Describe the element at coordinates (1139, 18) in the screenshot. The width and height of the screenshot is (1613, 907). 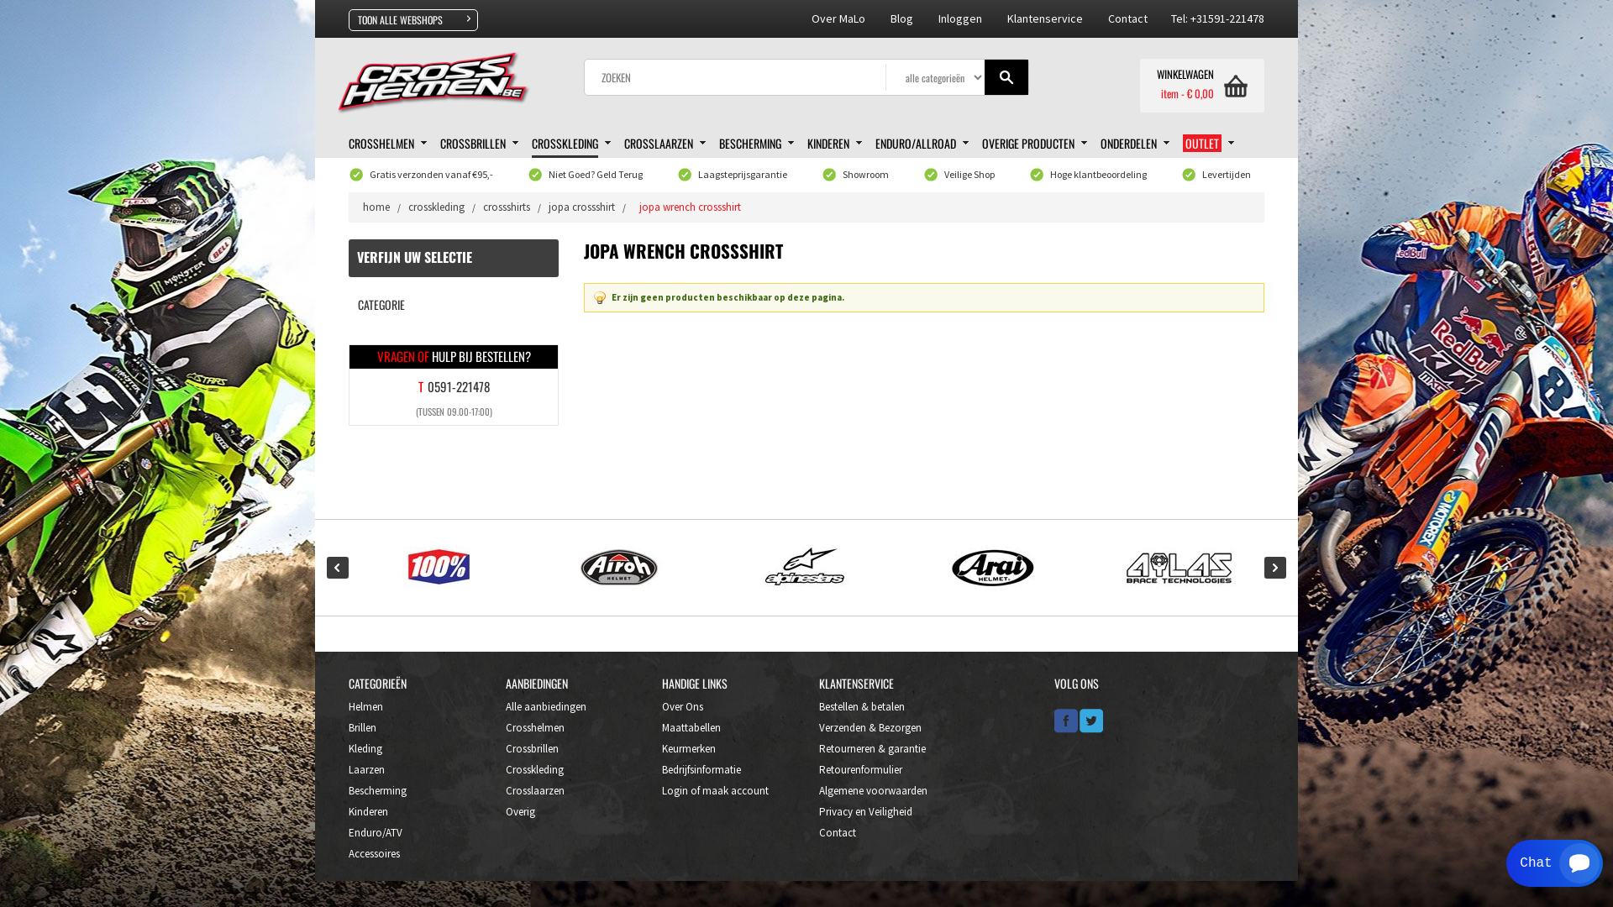
I see `Contact` at that location.